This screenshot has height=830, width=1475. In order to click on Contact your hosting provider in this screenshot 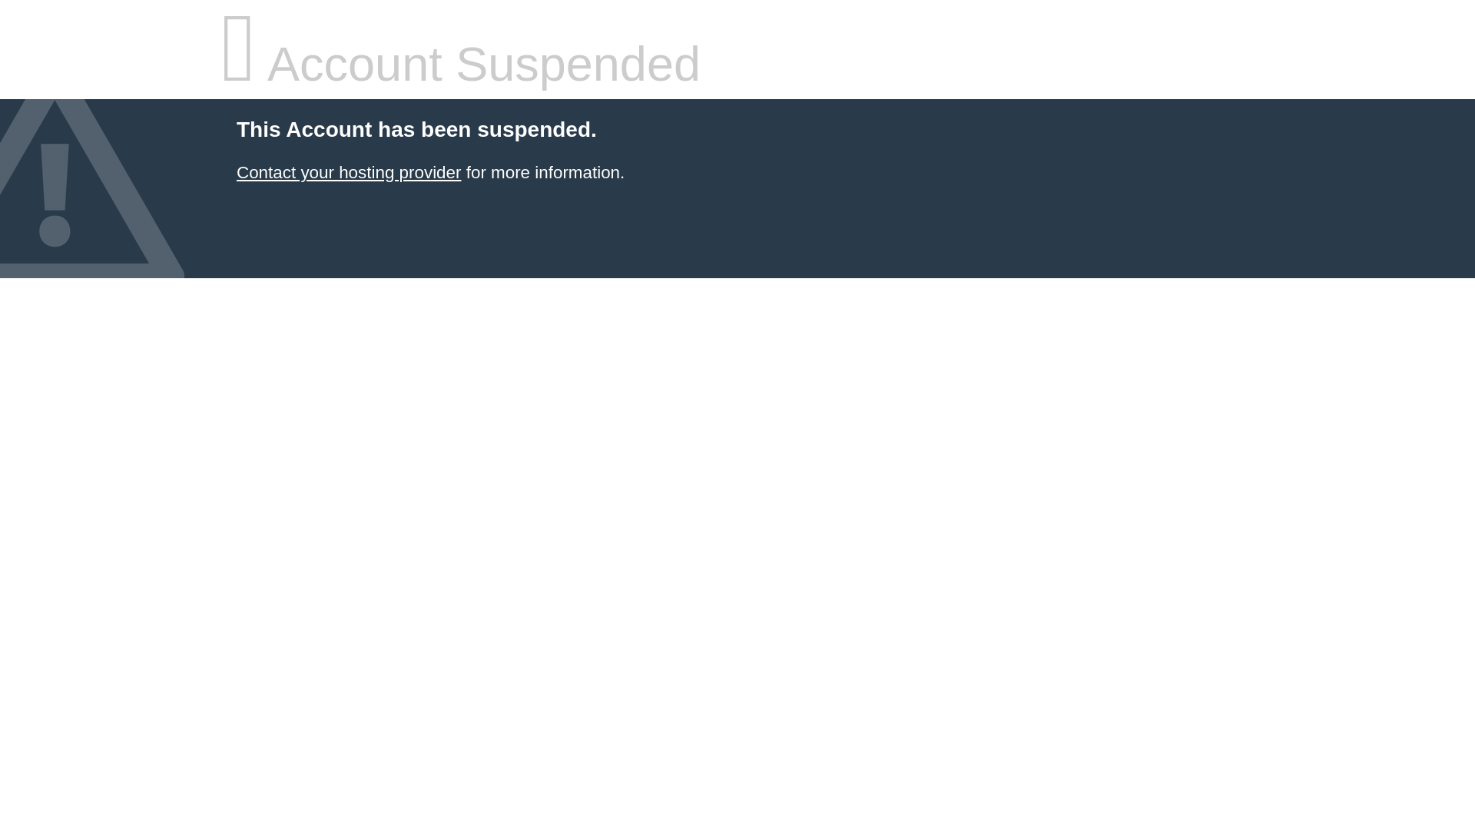, I will do `click(348, 172)`.